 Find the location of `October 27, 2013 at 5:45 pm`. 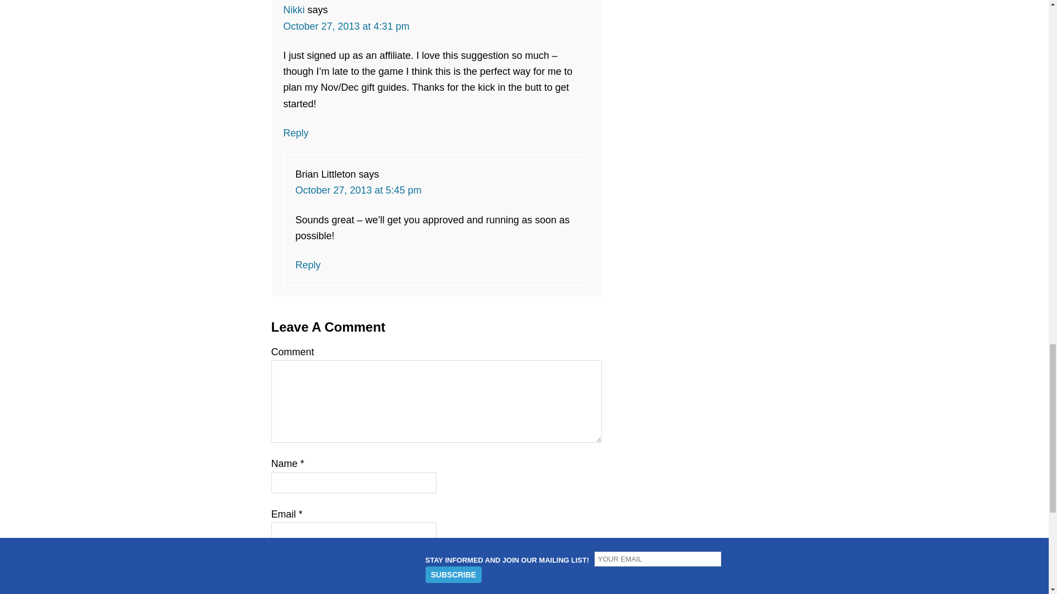

October 27, 2013 at 5:45 pm is located at coordinates (358, 190).